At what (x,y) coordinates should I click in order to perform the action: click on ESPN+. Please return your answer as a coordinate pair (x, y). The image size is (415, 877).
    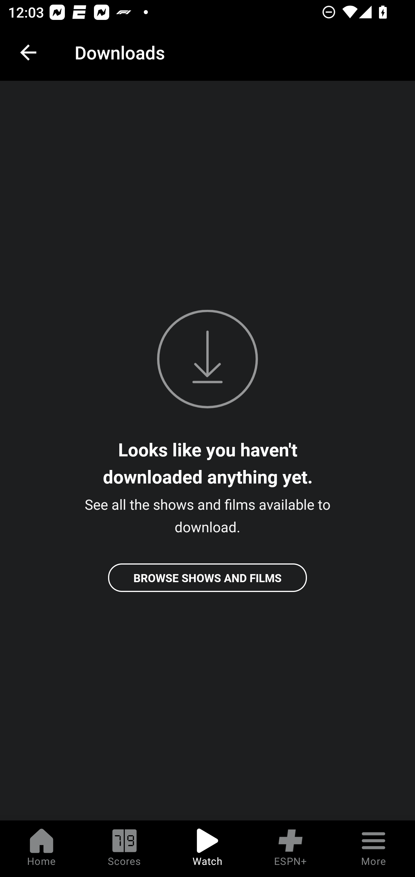
    Looking at the image, I should click on (290, 849).